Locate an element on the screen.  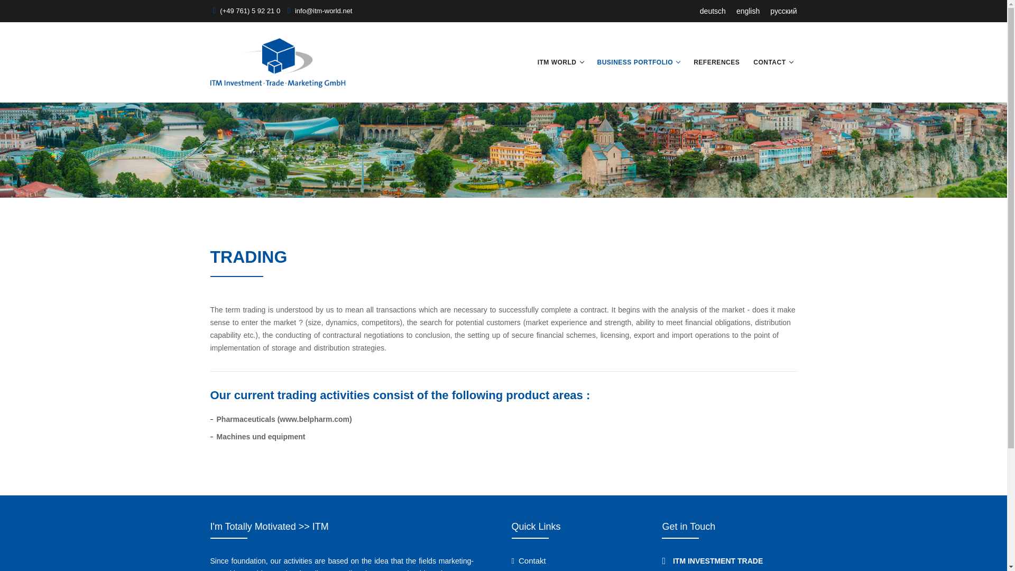
Business portfolio is located at coordinates (635, 62).